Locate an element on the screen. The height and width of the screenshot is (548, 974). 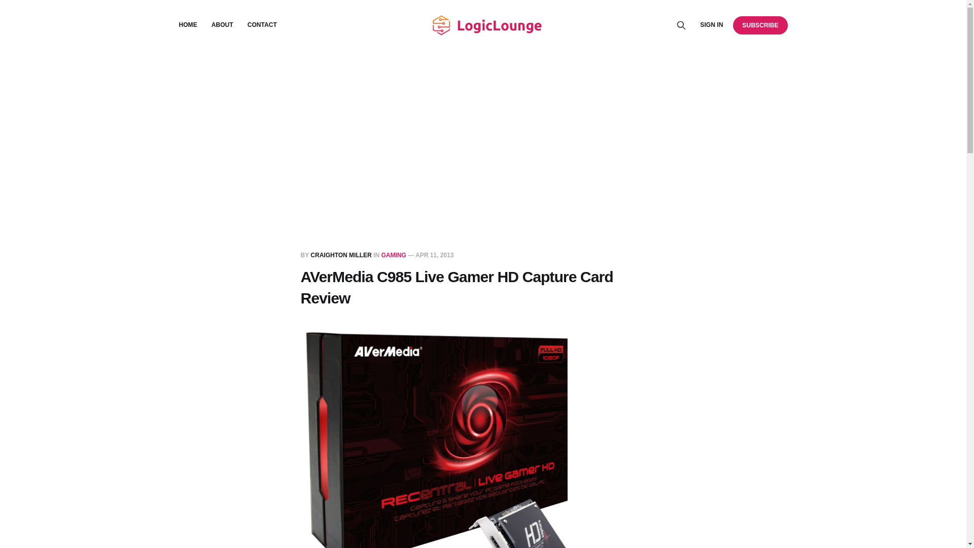
SUBSCRIBE is located at coordinates (760, 25).